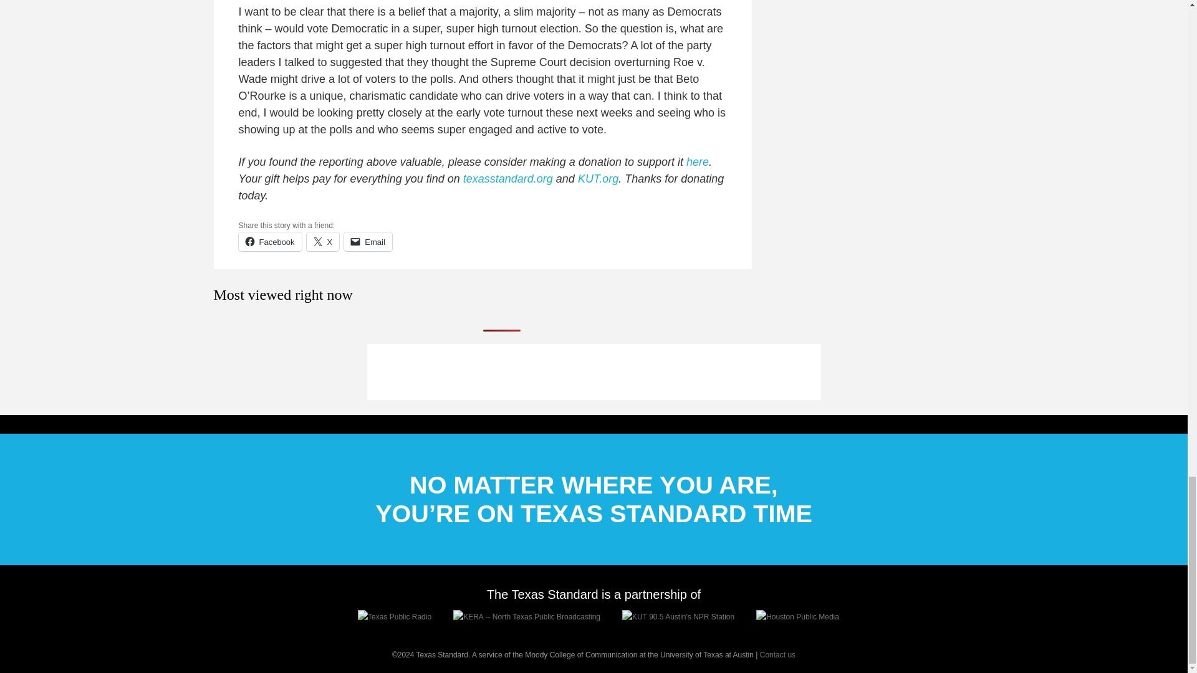  Describe the element at coordinates (269, 241) in the screenshot. I see `Click to share on Facebook` at that location.